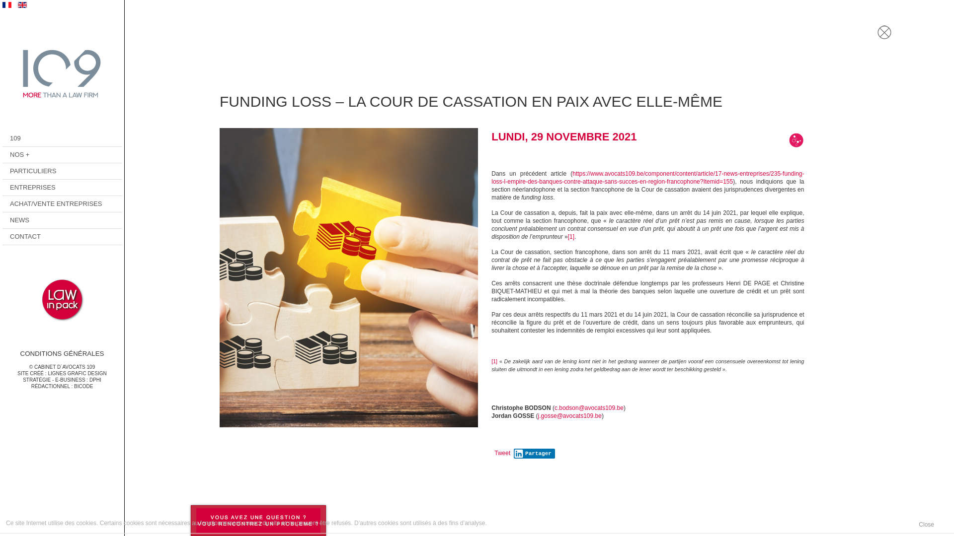  What do you see at coordinates (571, 237) in the screenshot?
I see `[1]` at bounding box center [571, 237].